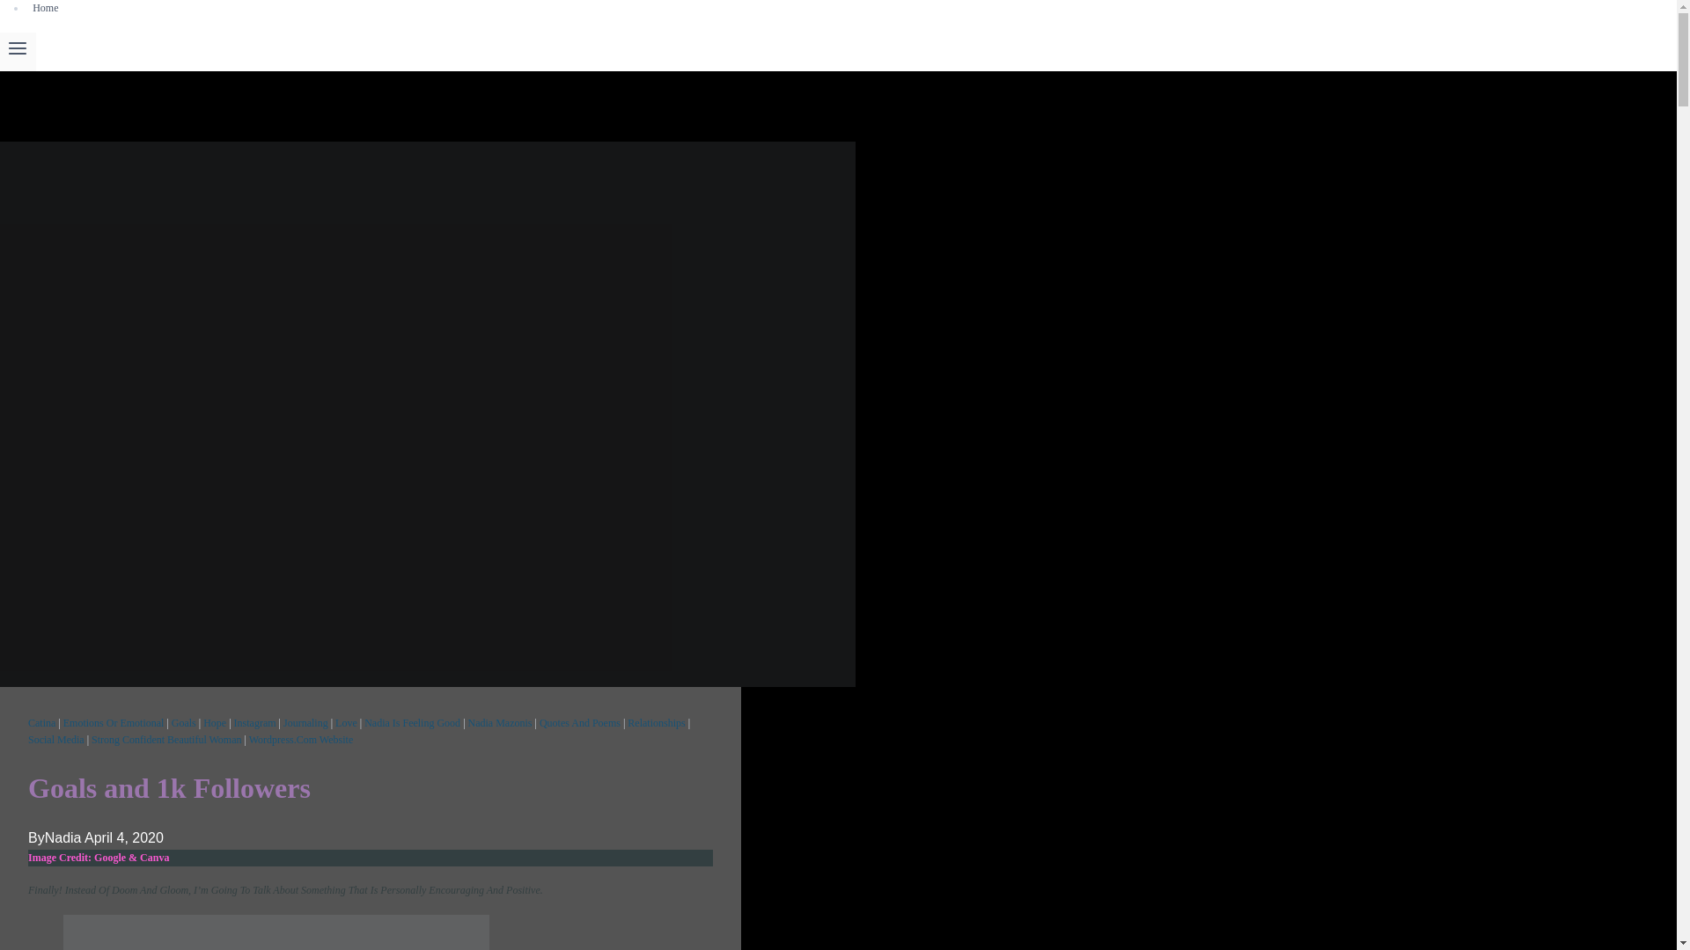  Describe the element at coordinates (114, 723) in the screenshot. I see `Emotions Or Emotional` at that location.